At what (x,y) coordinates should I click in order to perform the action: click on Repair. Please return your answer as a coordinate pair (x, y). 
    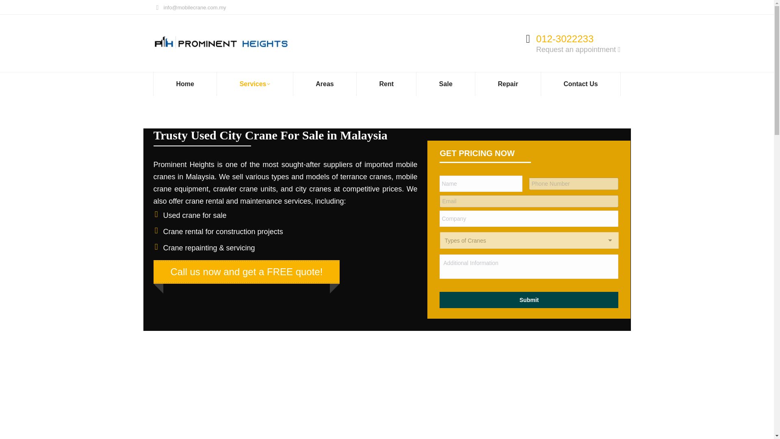
    Looking at the image, I should click on (508, 84).